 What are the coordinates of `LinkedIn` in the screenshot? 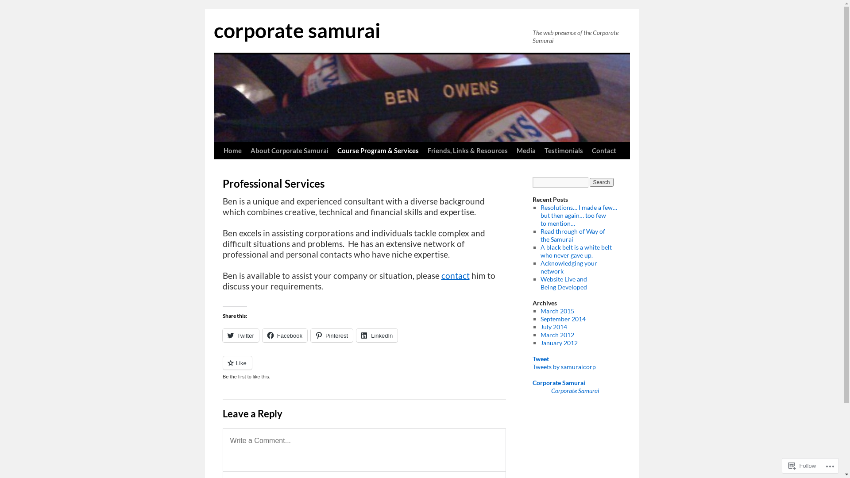 It's located at (377, 335).